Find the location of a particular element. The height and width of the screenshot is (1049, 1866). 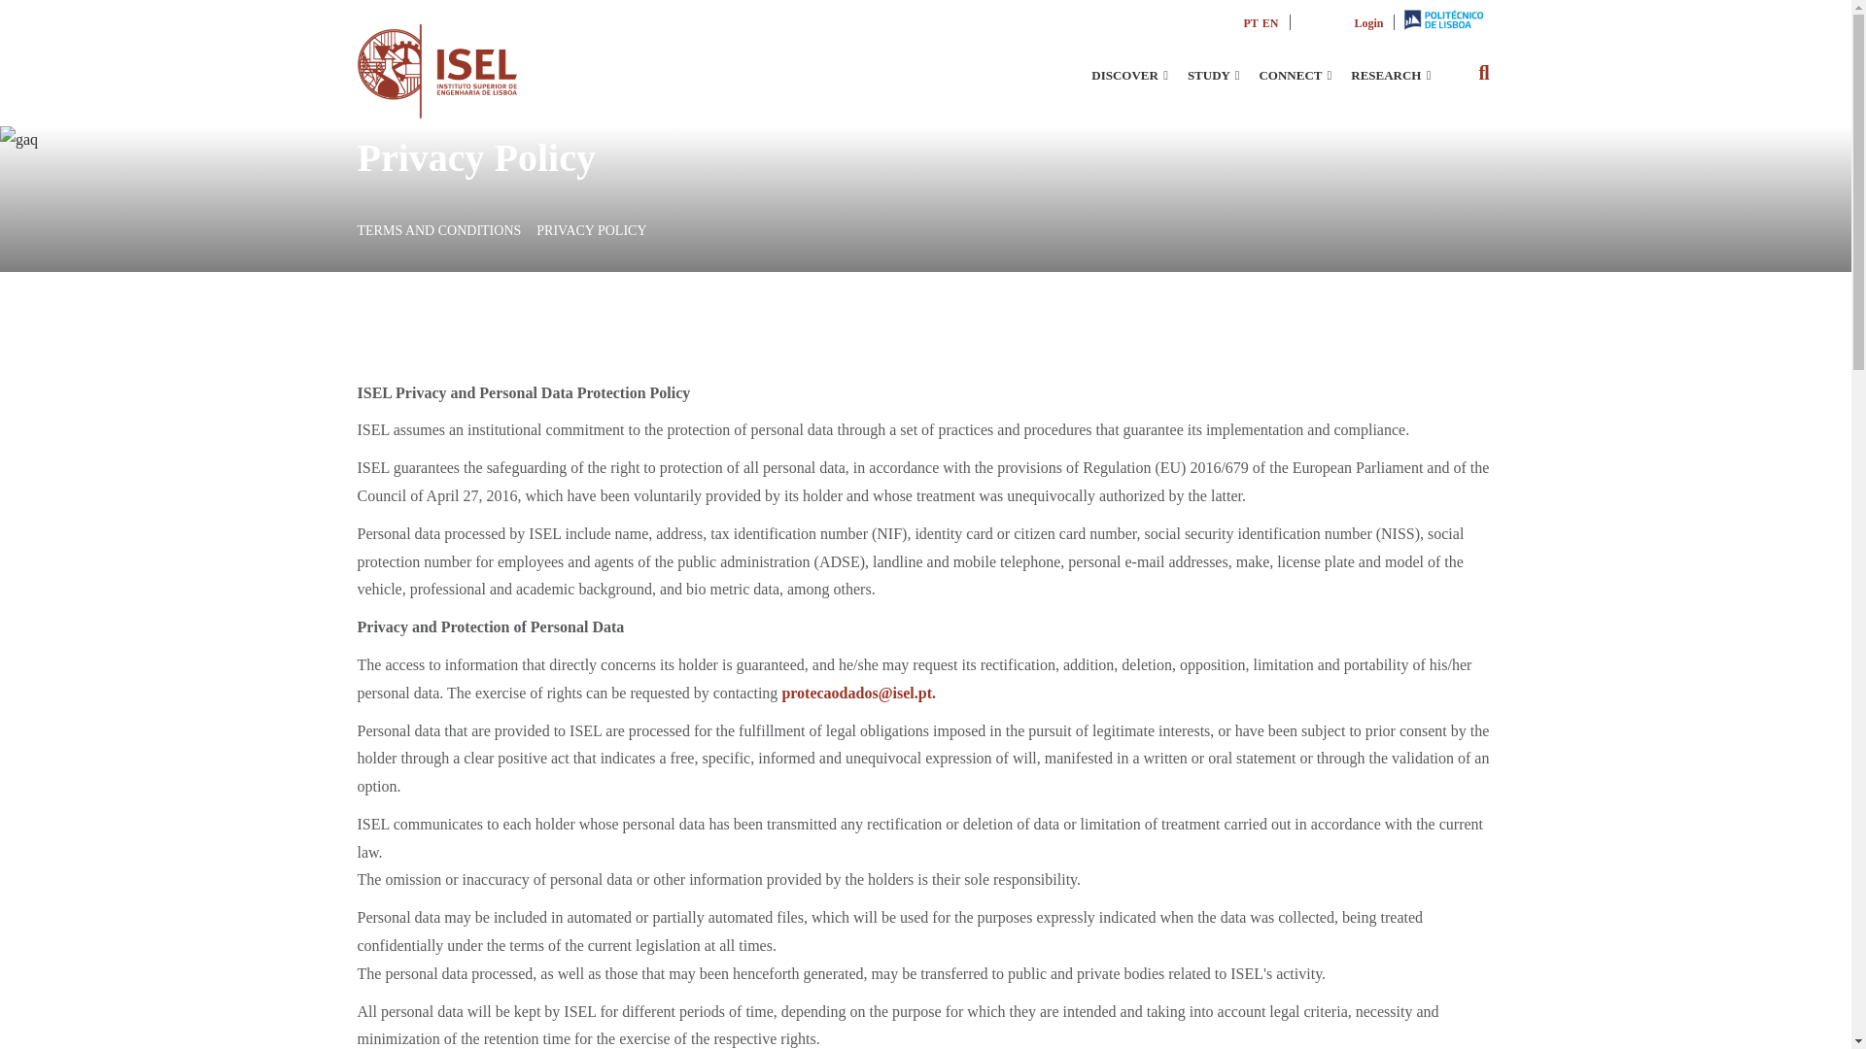

STUDY is located at coordinates (1213, 74).